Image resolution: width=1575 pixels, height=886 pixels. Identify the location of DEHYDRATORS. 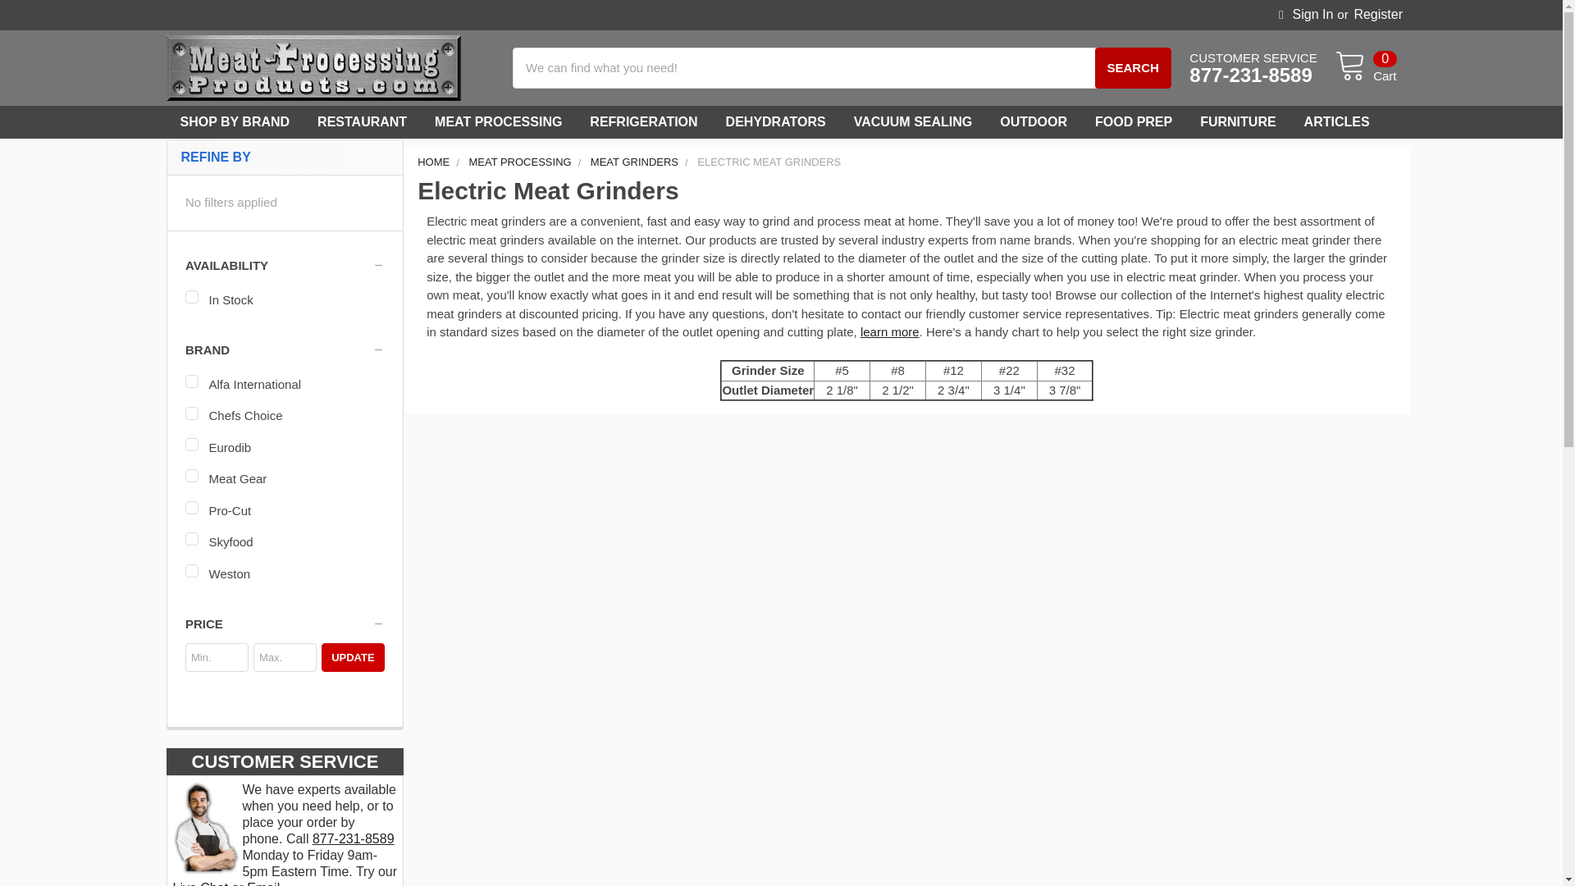
(775, 121).